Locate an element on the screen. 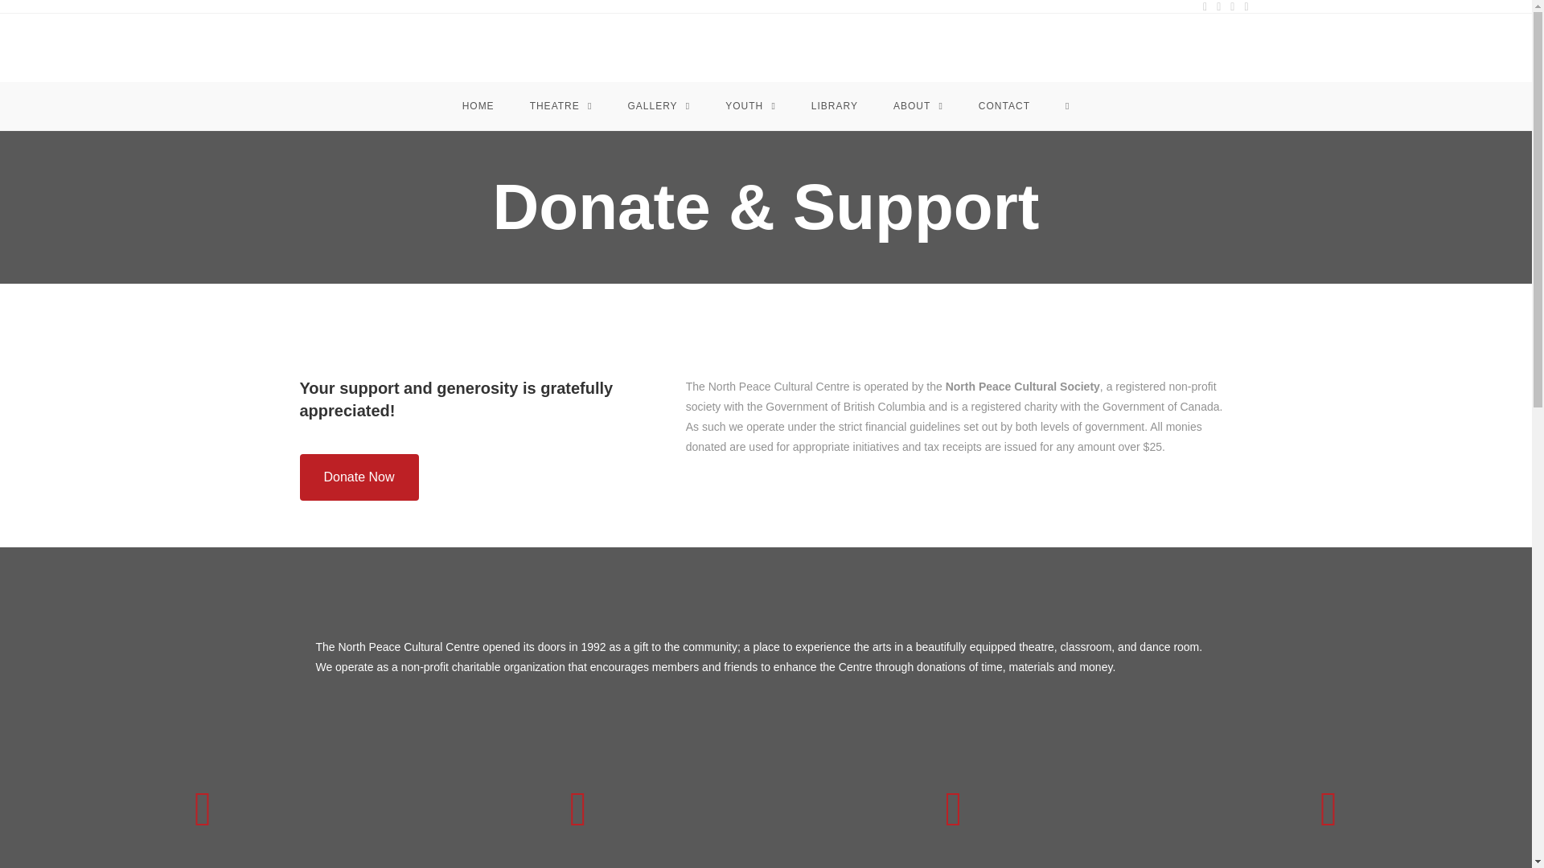 The width and height of the screenshot is (1544, 868). ABOUT is located at coordinates (918, 106).